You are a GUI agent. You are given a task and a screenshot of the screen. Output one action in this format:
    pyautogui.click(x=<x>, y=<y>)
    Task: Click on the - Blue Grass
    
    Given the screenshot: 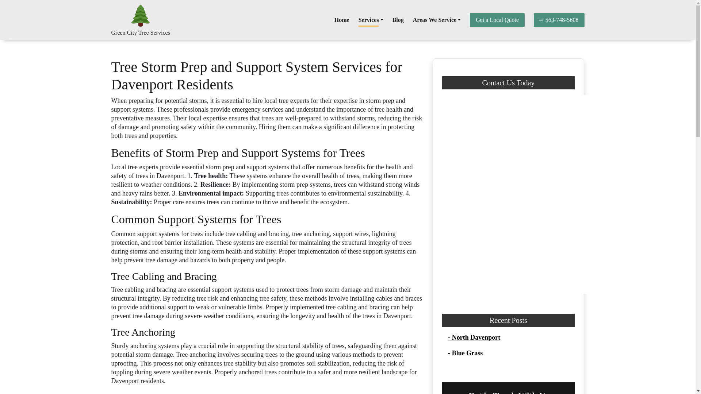 What is the action you would take?
    pyautogui.click(x=465, y=353)
    